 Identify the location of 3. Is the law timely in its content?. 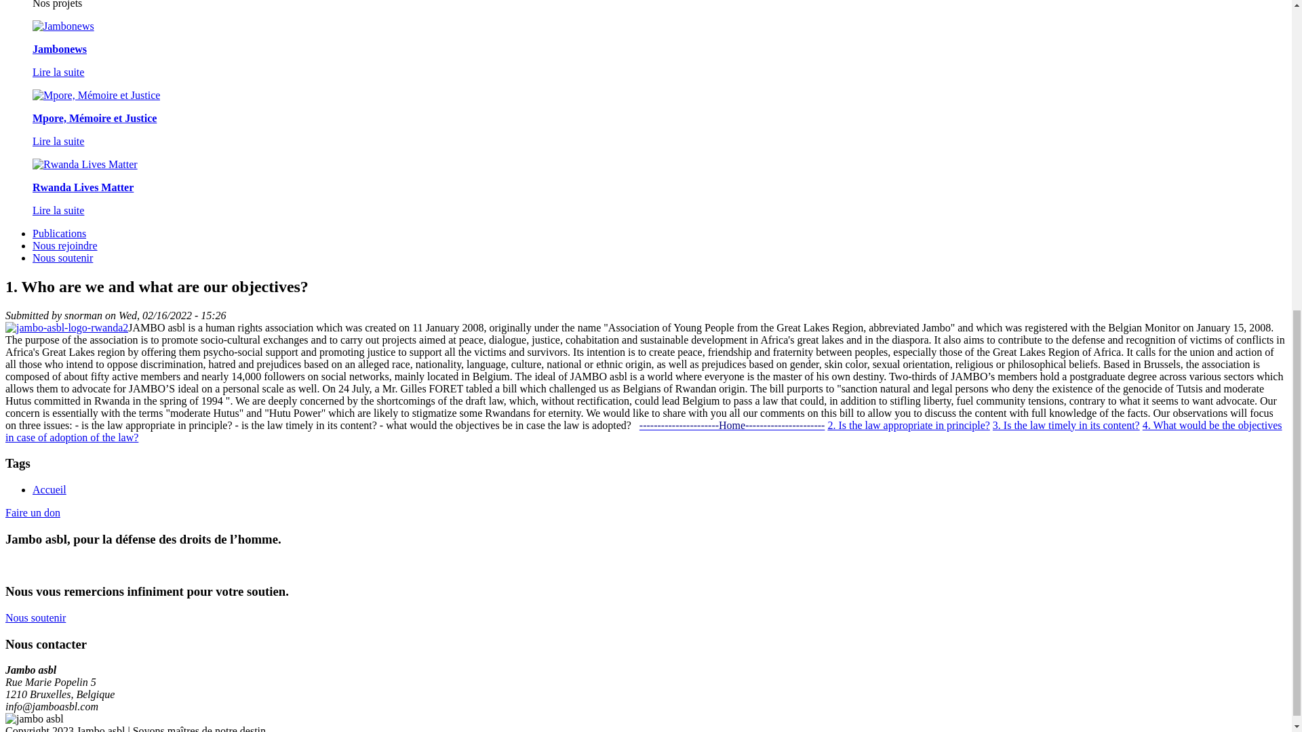
(1066, 425).